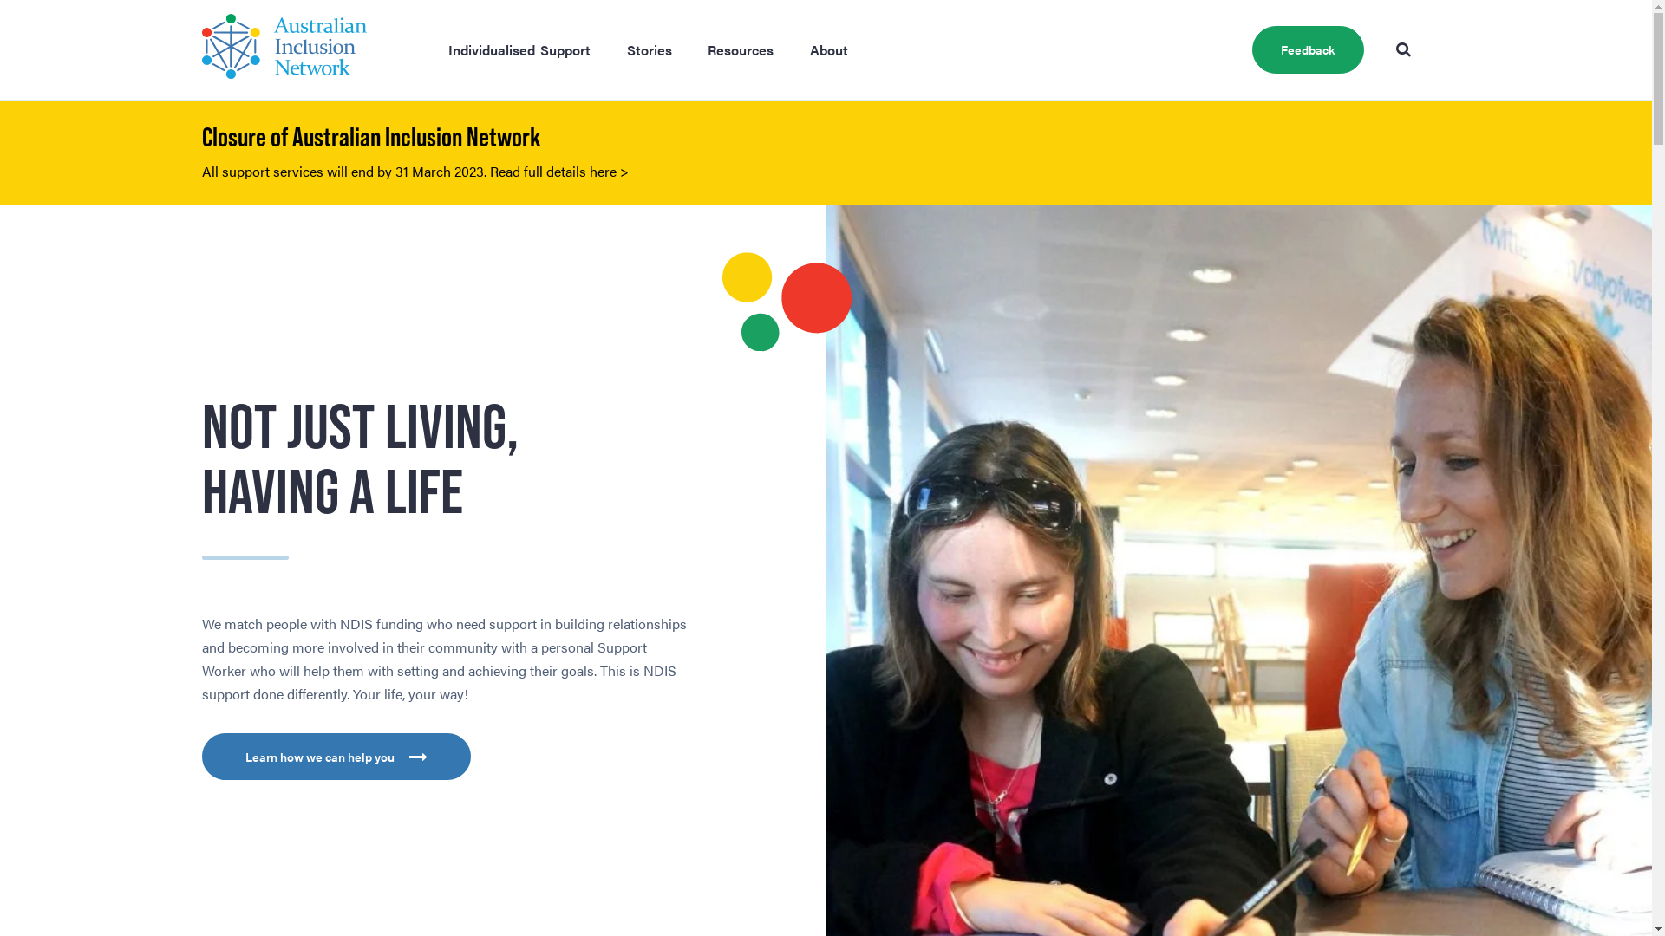 The width and height of the screenshot is (1665, 936). I want to click on Resources, so click(741, 50).